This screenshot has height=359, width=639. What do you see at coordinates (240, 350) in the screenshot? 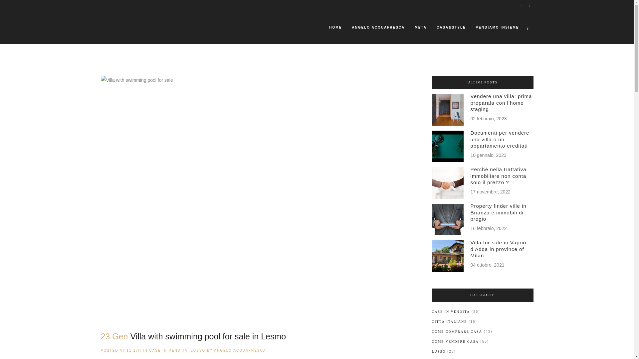
I see `ANGELO ACQUAFRESCA` at bounding box center [240, 350].